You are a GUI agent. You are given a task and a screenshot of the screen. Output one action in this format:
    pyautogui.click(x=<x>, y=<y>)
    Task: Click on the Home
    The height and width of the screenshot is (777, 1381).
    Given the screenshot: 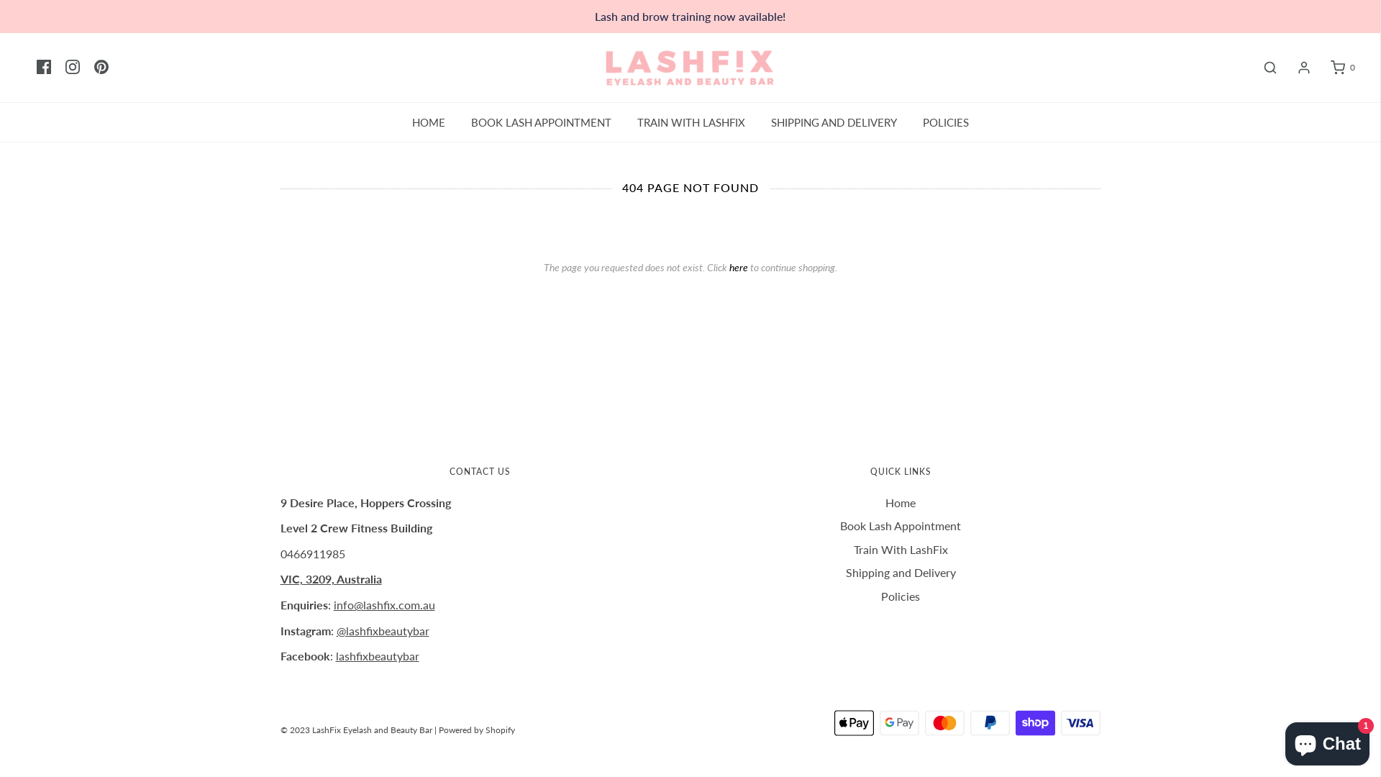 What is the action you would take?
    pyautogui.click(x=901, y=505)
    